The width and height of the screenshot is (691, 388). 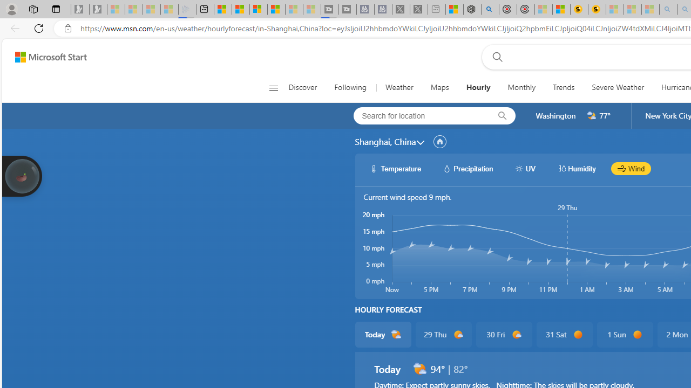 I want to click on poe - Search, so click(x=490, y=10).